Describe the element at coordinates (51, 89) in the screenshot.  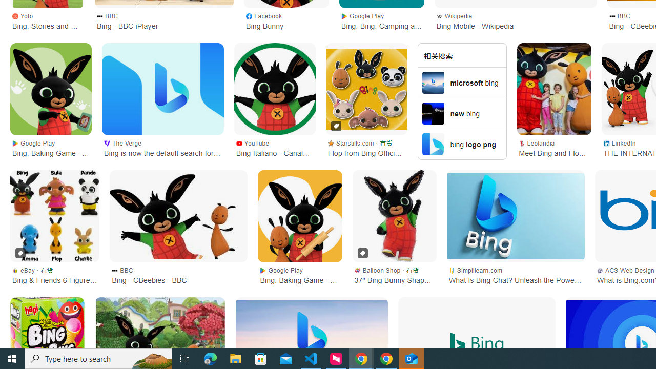
I see `Bing: Baking Game - Apps on Google Play` at that location.